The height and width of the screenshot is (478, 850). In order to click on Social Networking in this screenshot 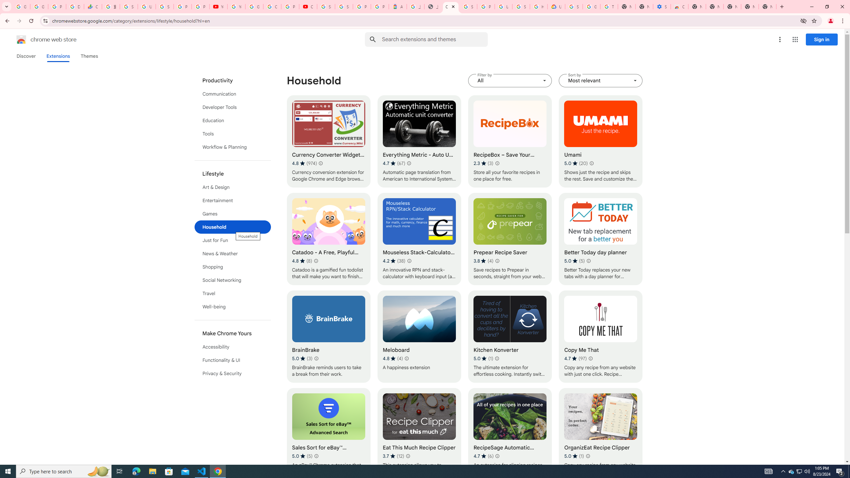, I will do `click(233, 280)`.